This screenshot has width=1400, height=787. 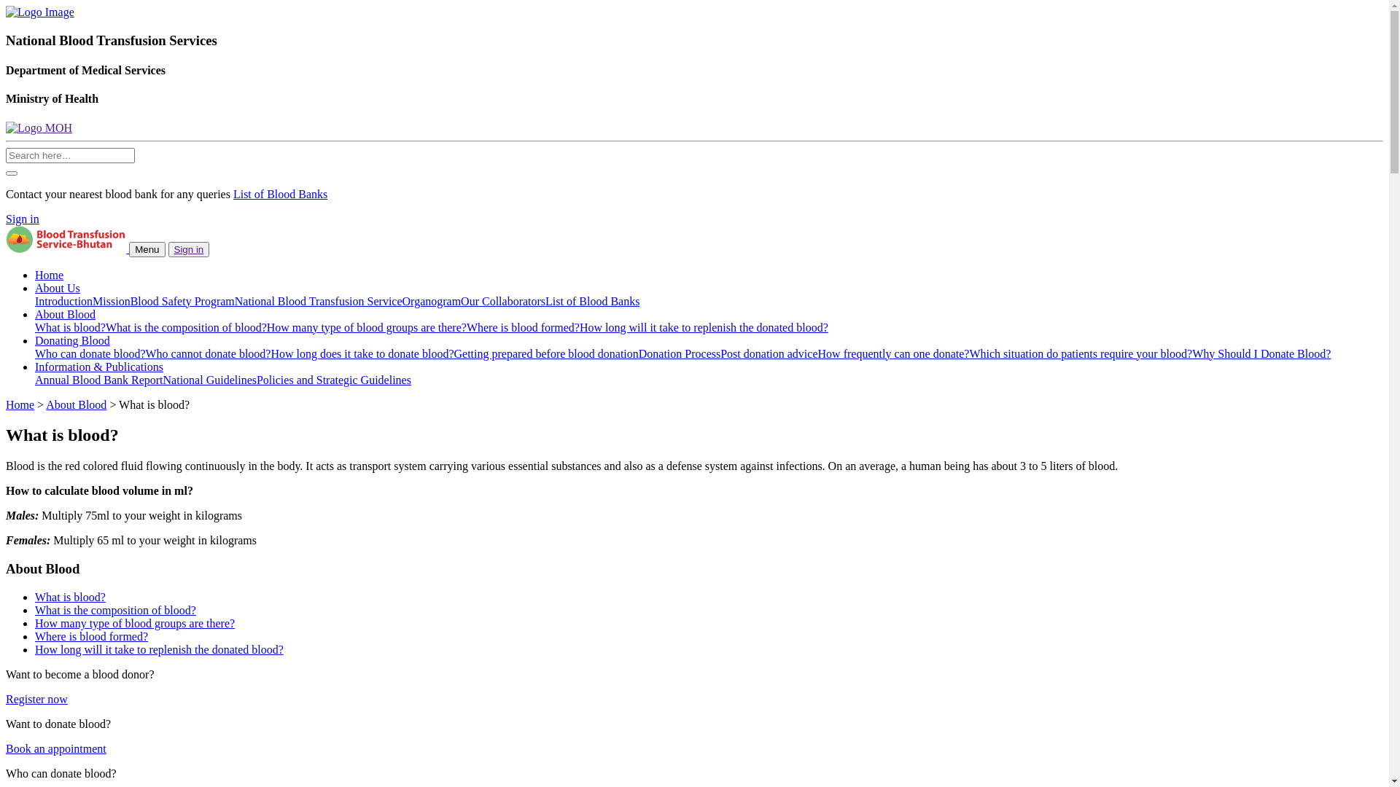 What do you see at coordinates (592, 302) in the screenshot?
I see `List of Blood Banks` at bounding box center [592, 302].